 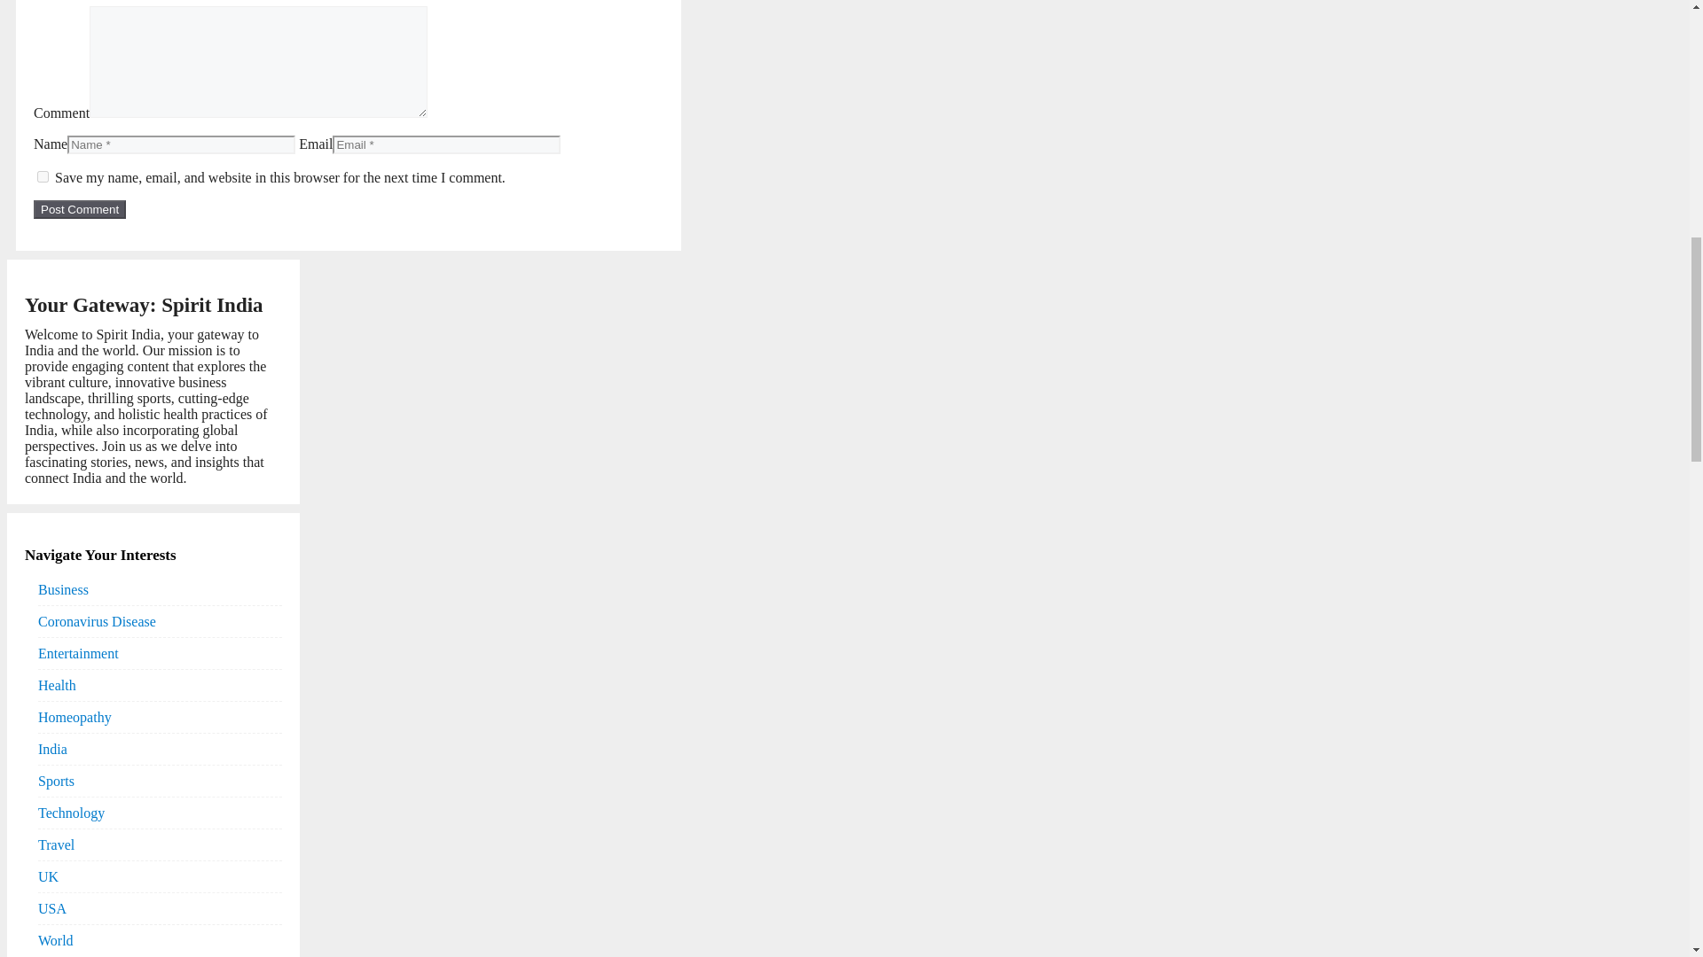 What do you see at coordinates (56, 844) in the screenshot?
I see `Travel` at bounding box center [56, 844].